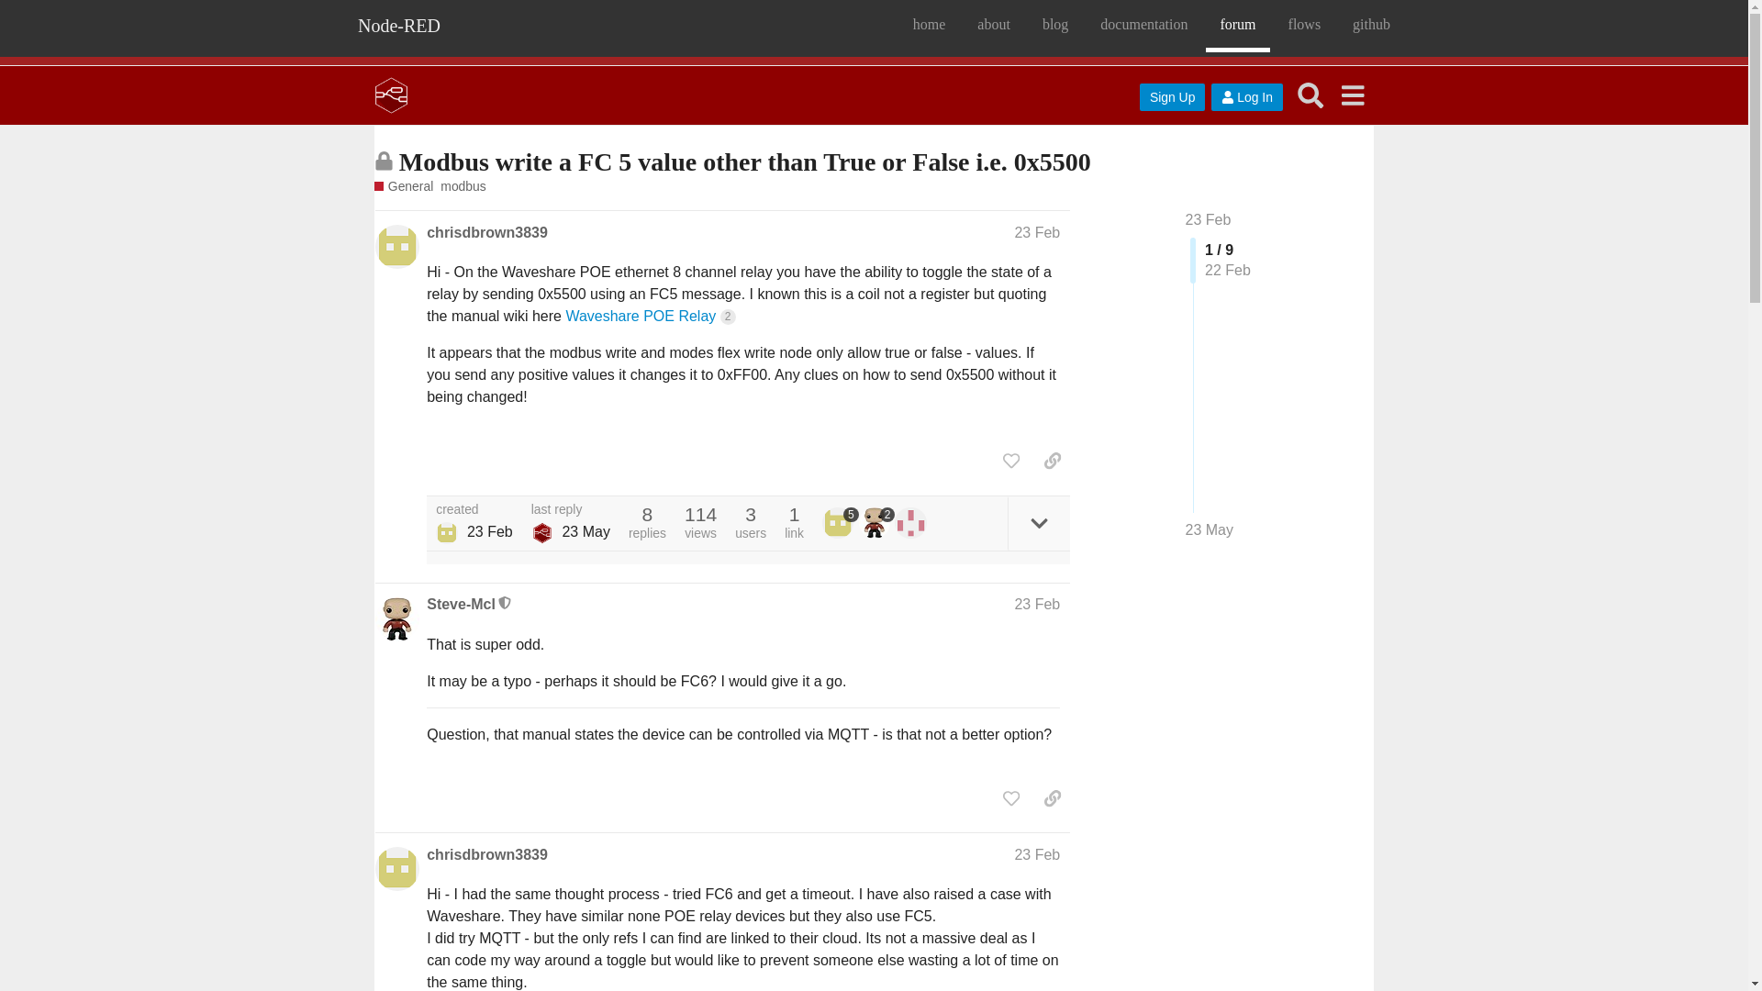  I want to click on about, so click(993, 28).